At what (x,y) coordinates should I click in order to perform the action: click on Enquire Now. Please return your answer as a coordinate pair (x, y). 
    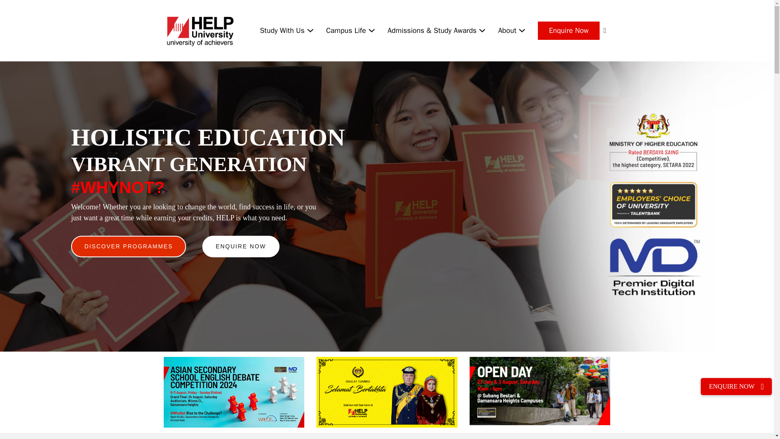
    Looking at the image, I should click on (569, 30).